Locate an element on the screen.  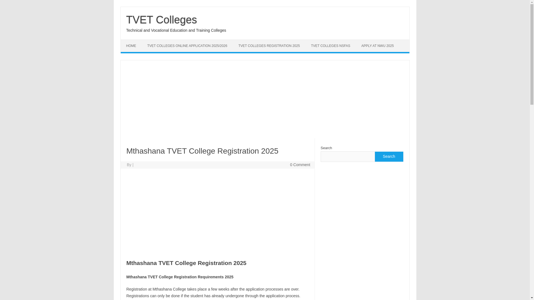
APPLY AT NWU 2025 is located at coordinates (377, 46).